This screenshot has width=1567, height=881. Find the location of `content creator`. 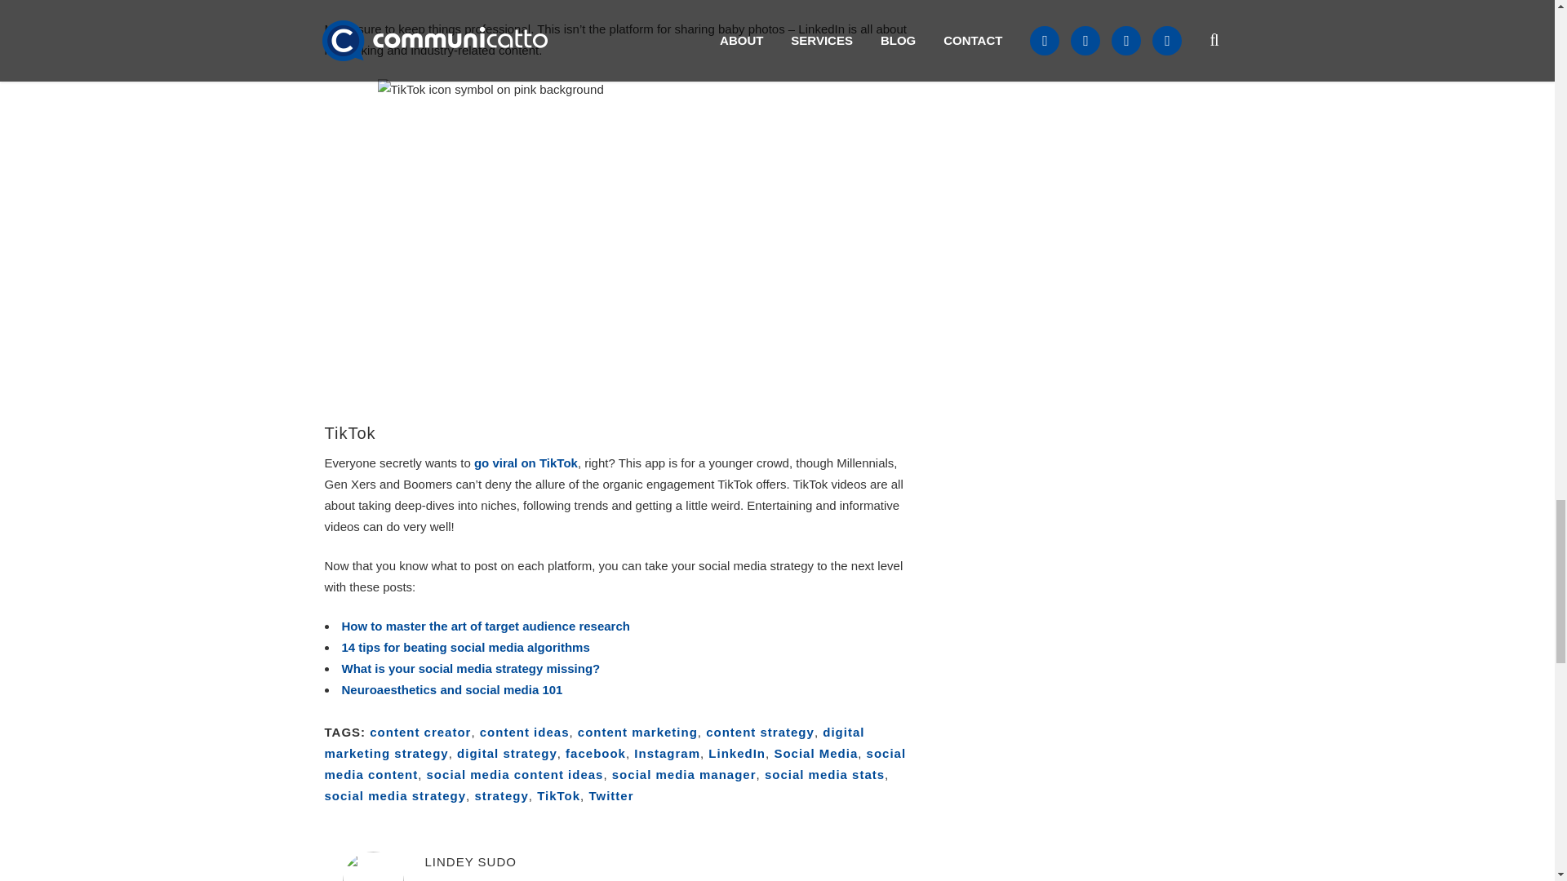

content creator is located at coordinates (420, 732).